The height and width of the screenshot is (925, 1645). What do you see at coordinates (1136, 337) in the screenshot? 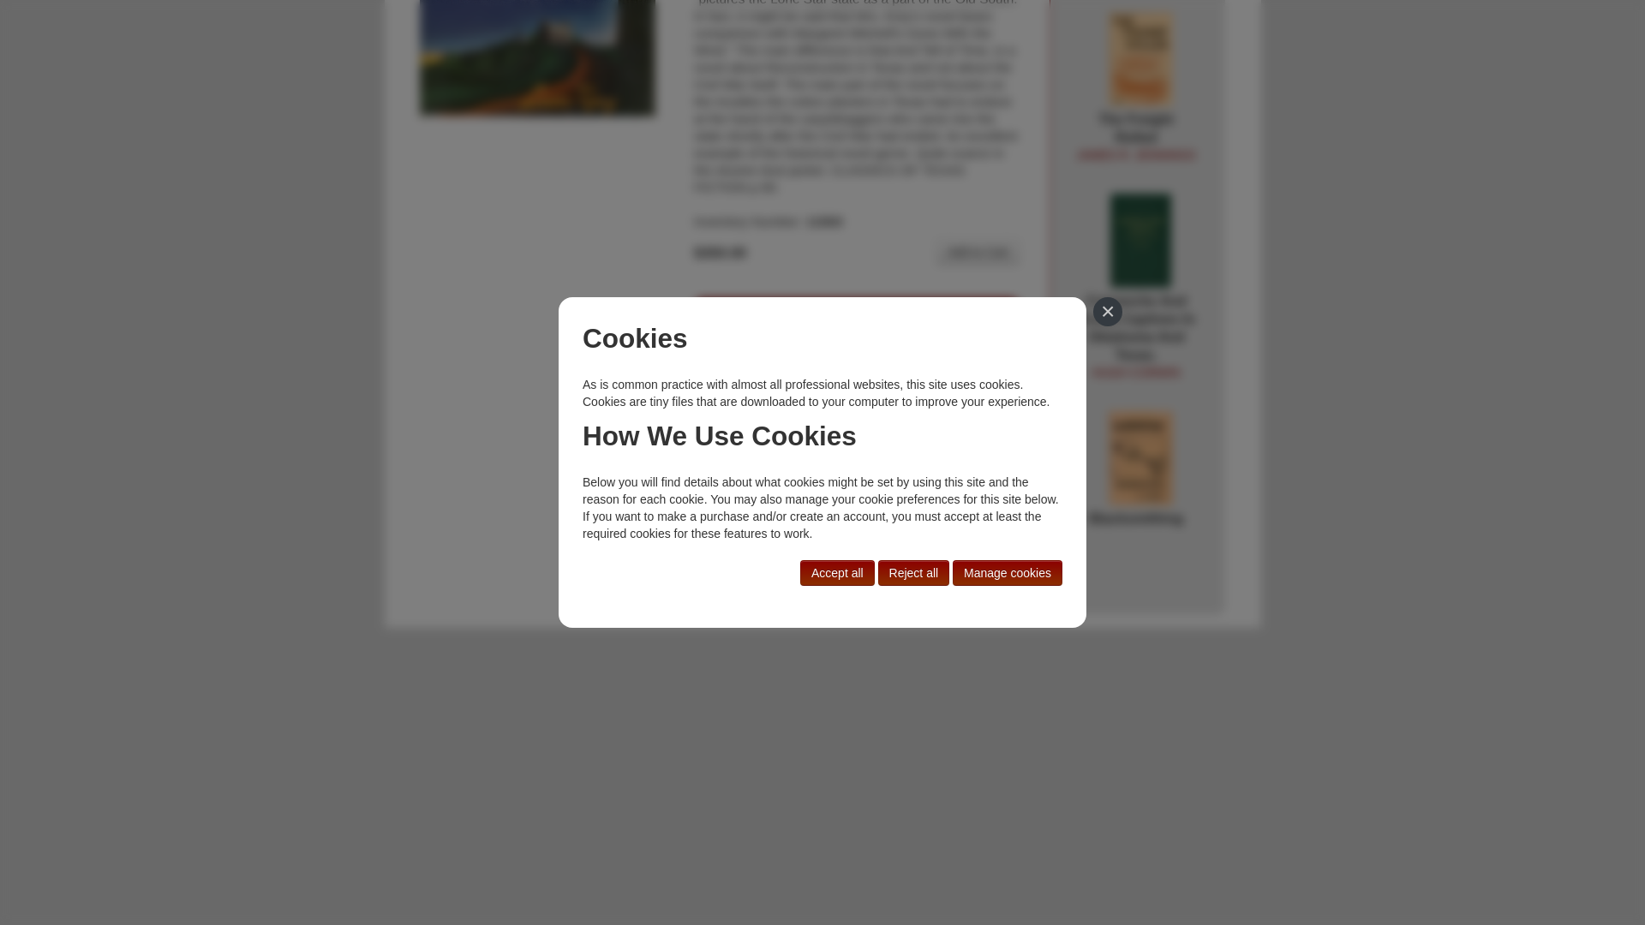
I see `The Freight Rolled JAMES R. JENNINGS` at bounding box center [1136, 337].